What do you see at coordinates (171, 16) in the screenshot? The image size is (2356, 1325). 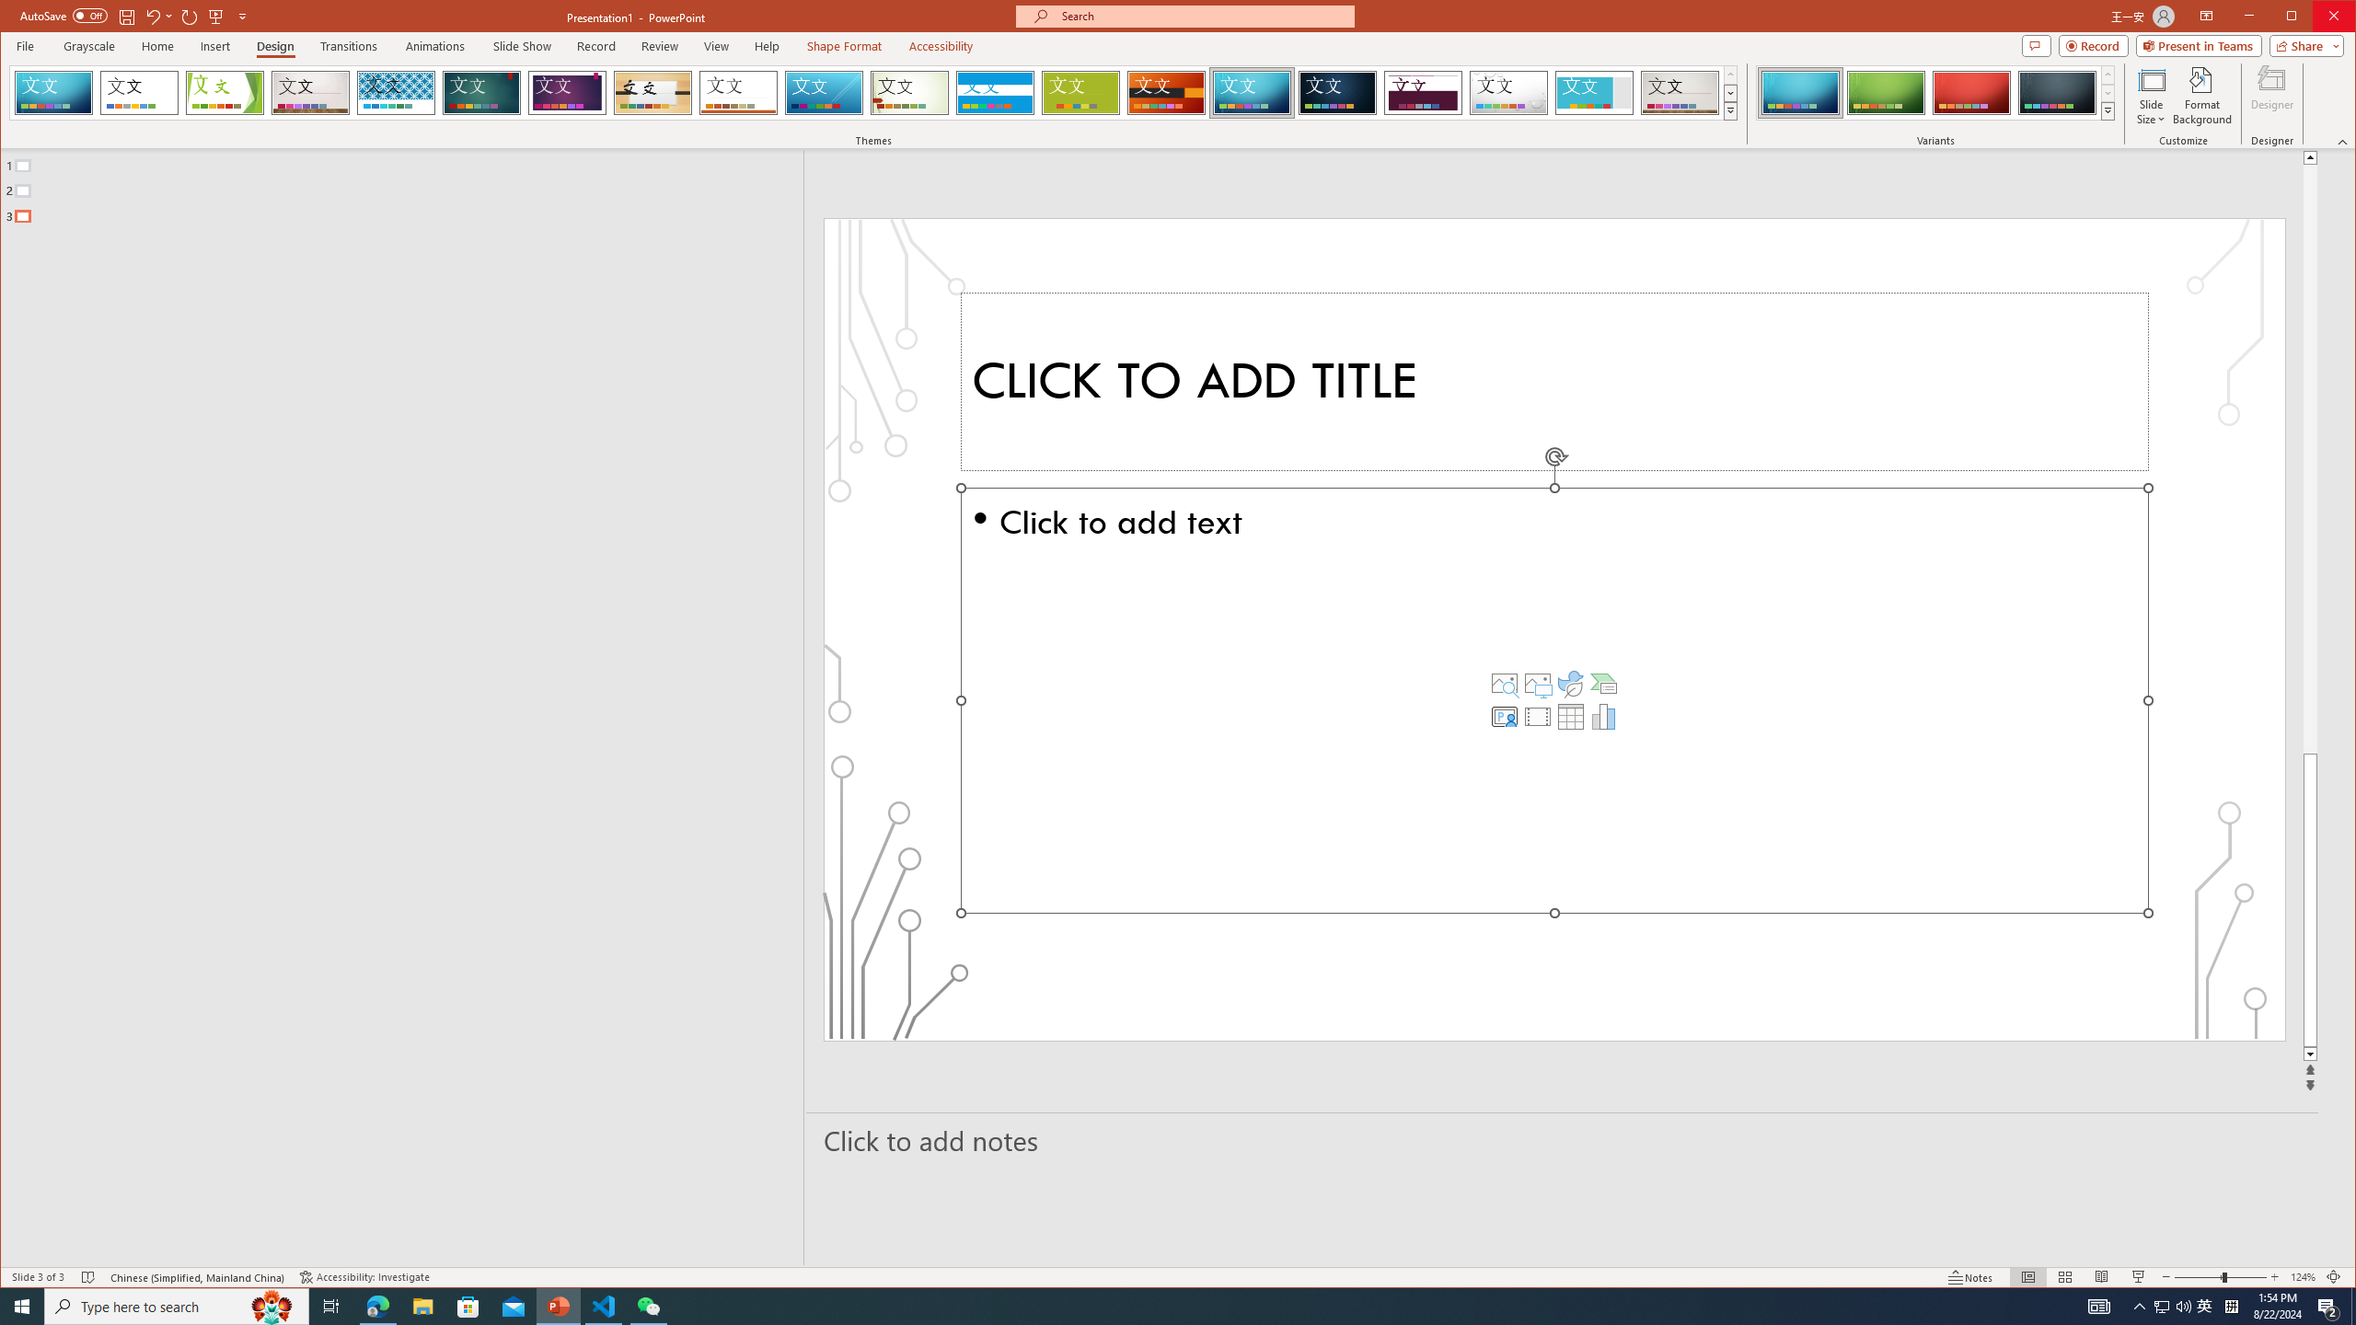 I see `Accessibility Checker Accessibility: Investigate` at bounding box center [171, 16].